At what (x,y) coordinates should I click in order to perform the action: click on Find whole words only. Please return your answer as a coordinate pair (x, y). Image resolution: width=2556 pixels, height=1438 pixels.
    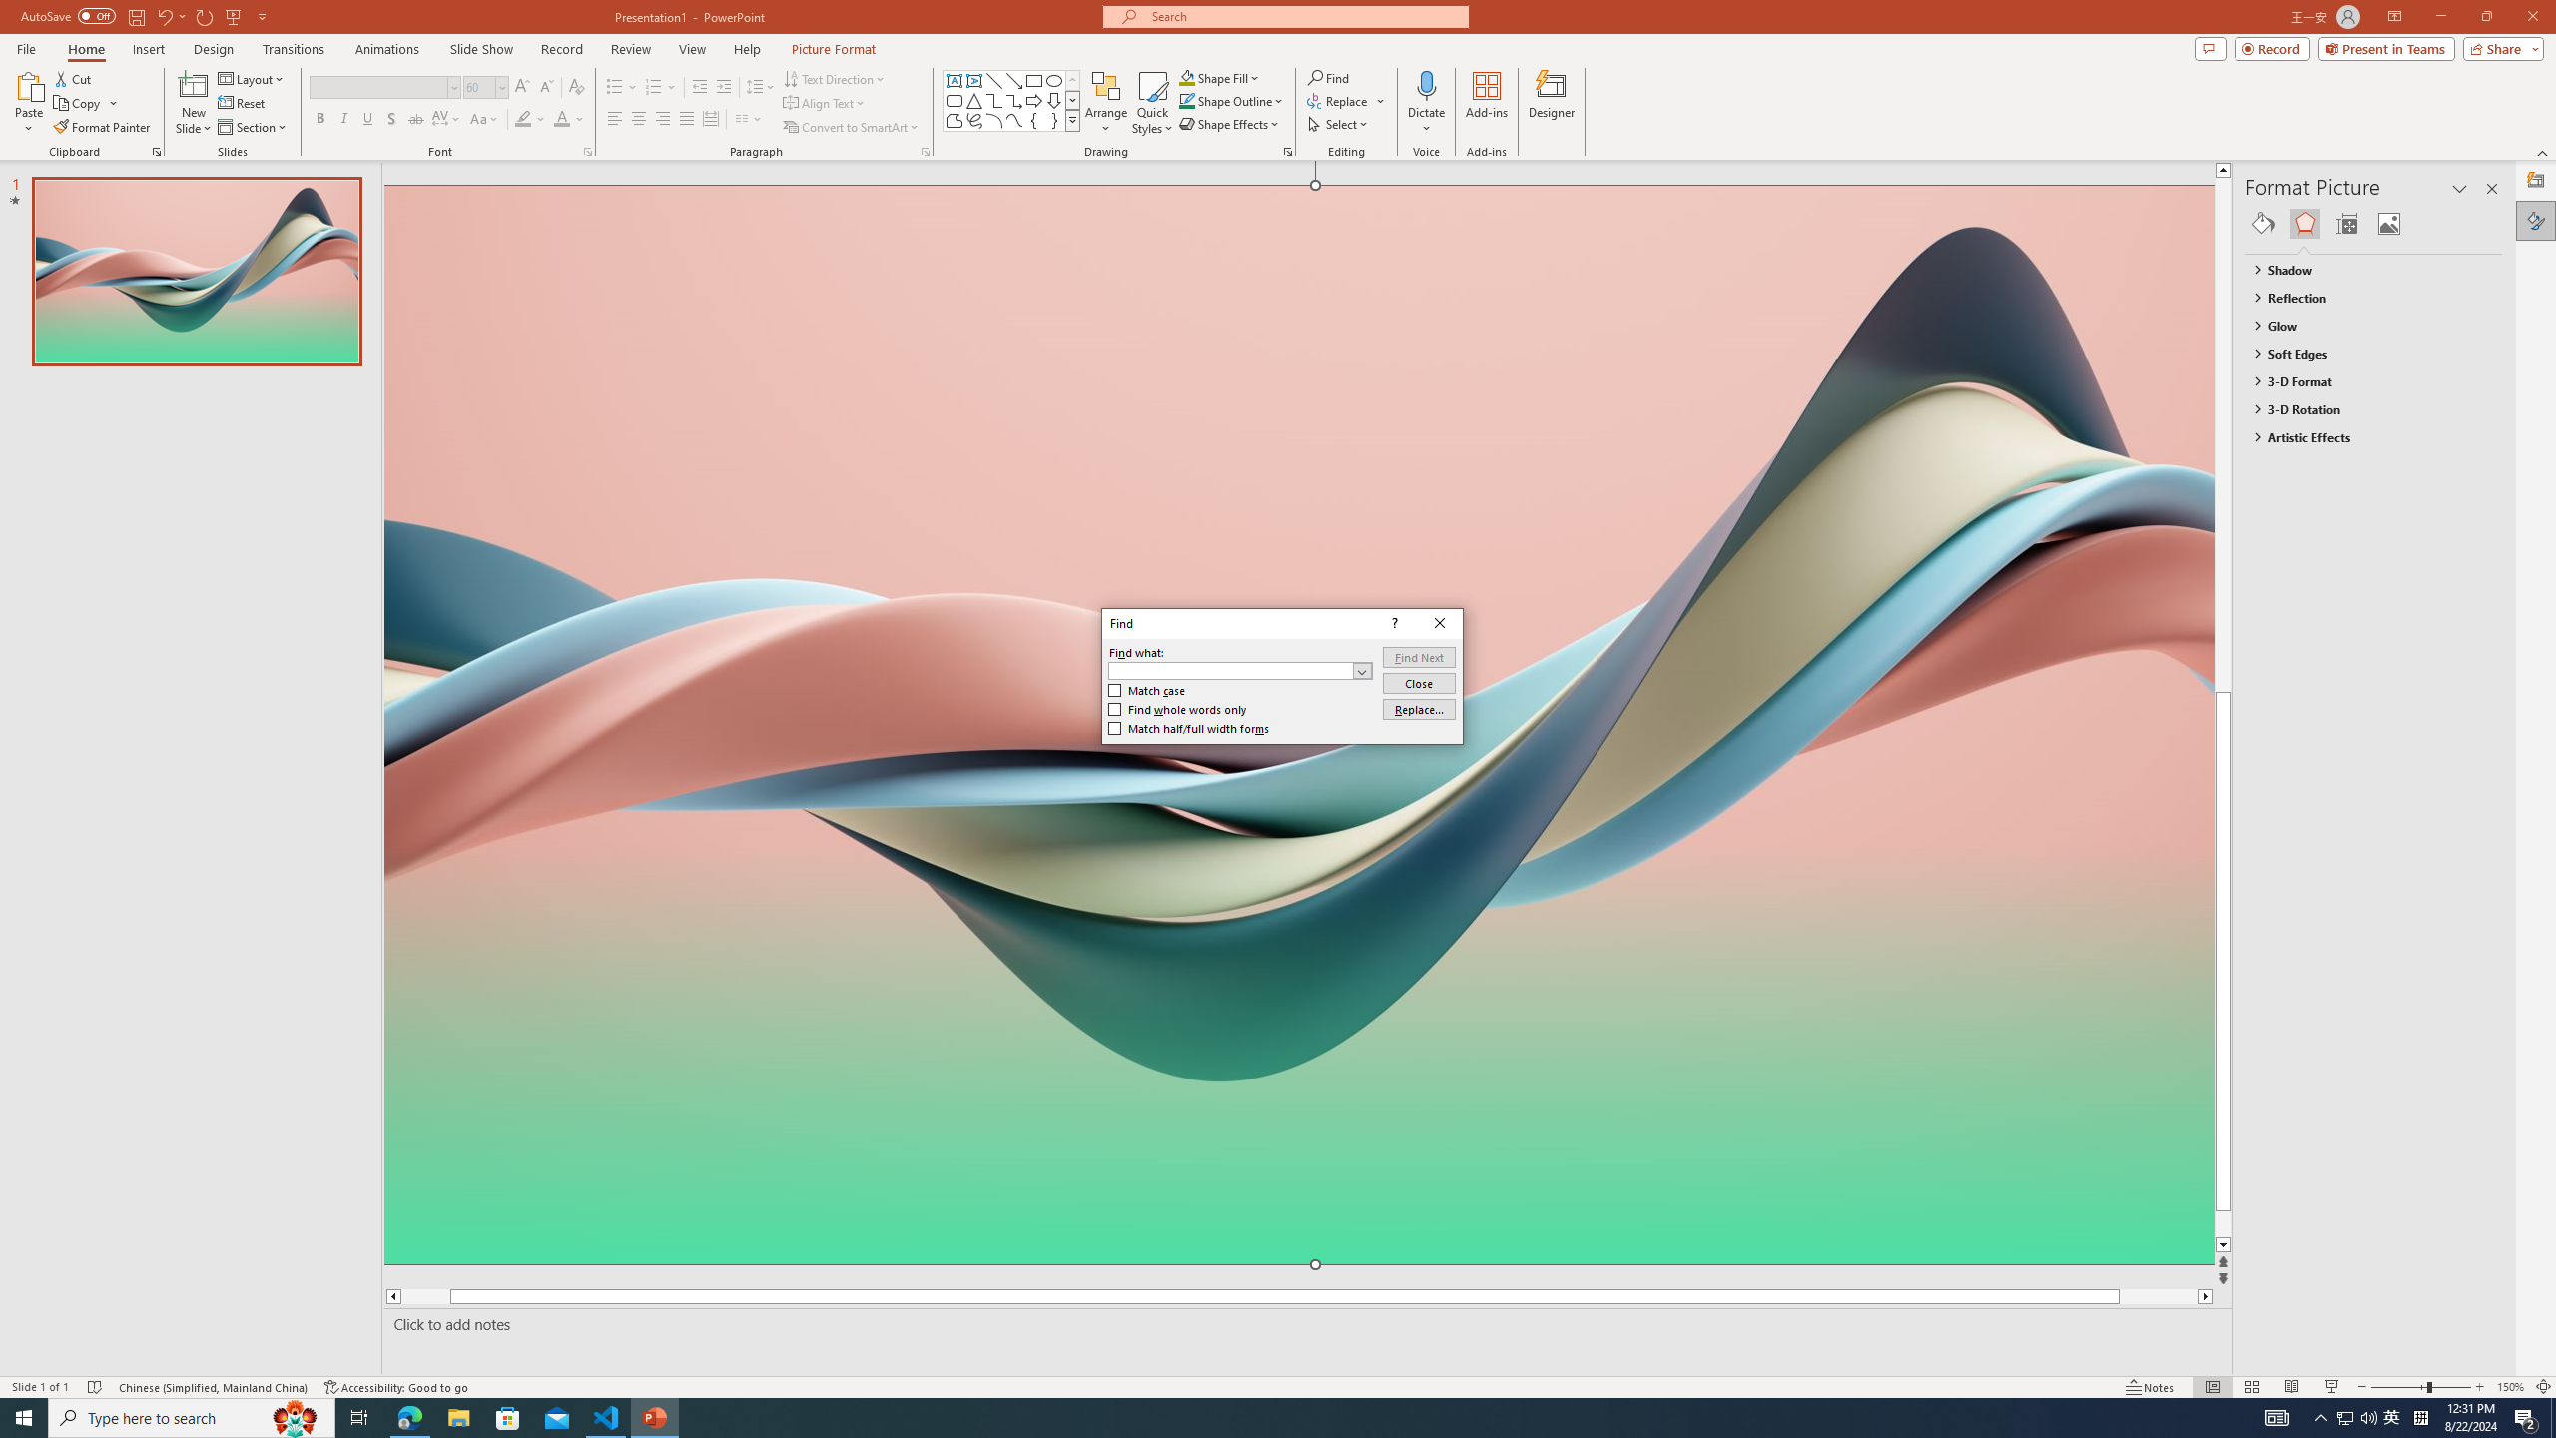
    Looking at the image, I should click on (1178, 709).